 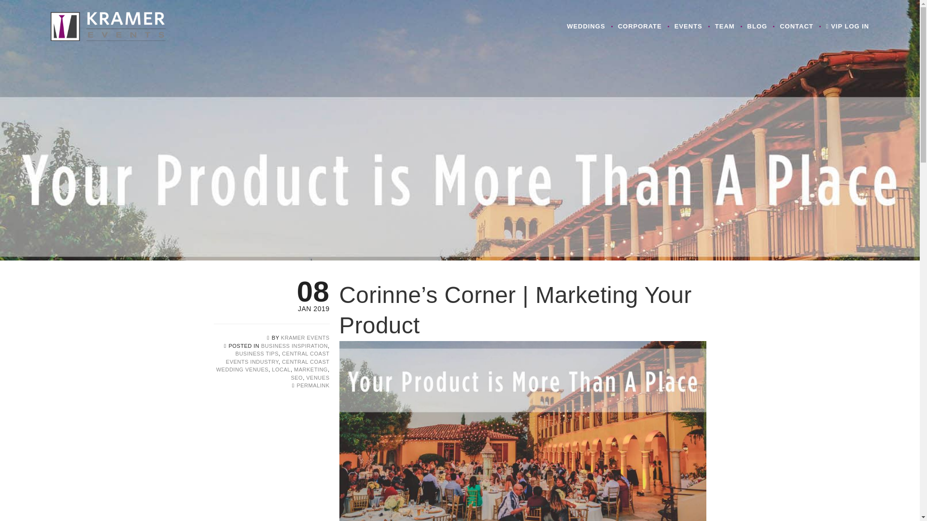 What do you see at coordinates (296, 377) in the screenshot?
I see `SEO` at bounding box center [296, 377].